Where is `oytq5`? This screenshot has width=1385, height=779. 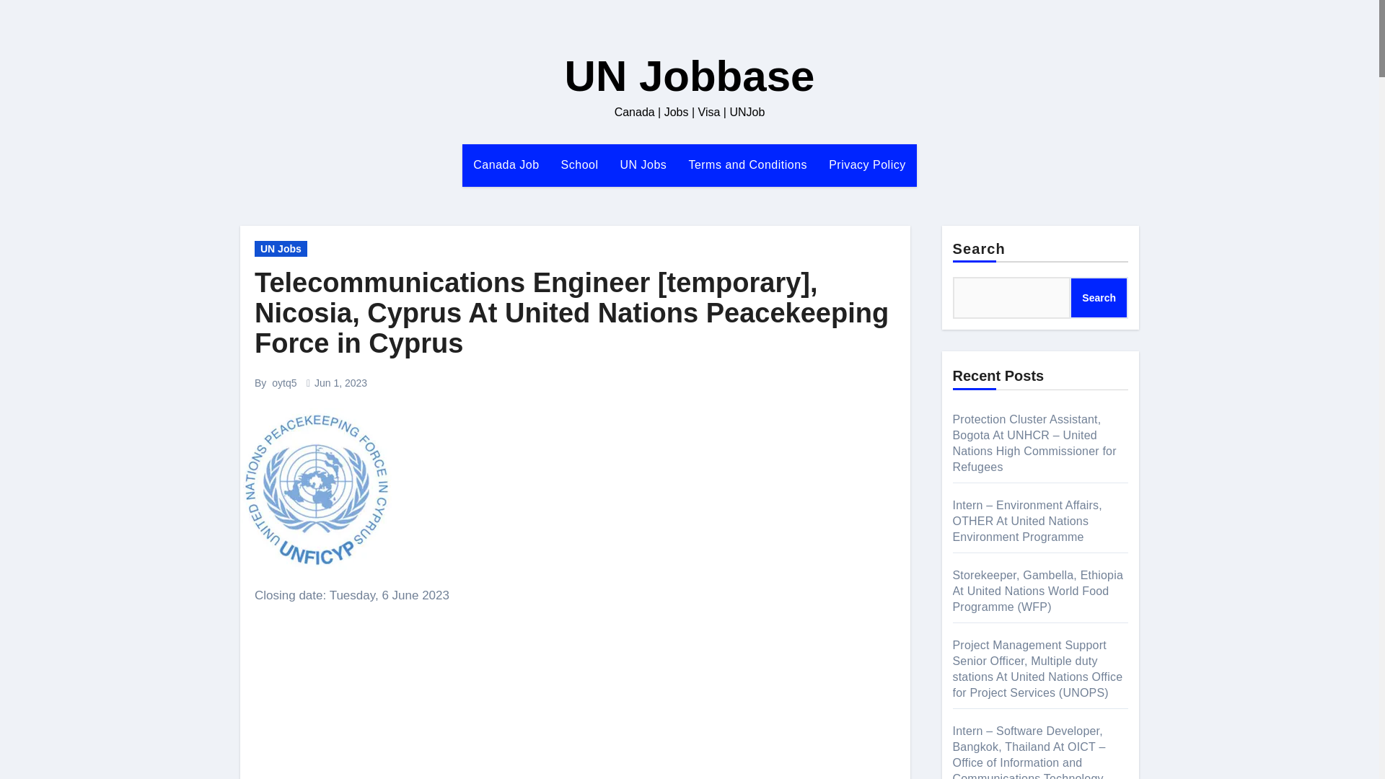
oytq5 is located at coordinates (283, 382).